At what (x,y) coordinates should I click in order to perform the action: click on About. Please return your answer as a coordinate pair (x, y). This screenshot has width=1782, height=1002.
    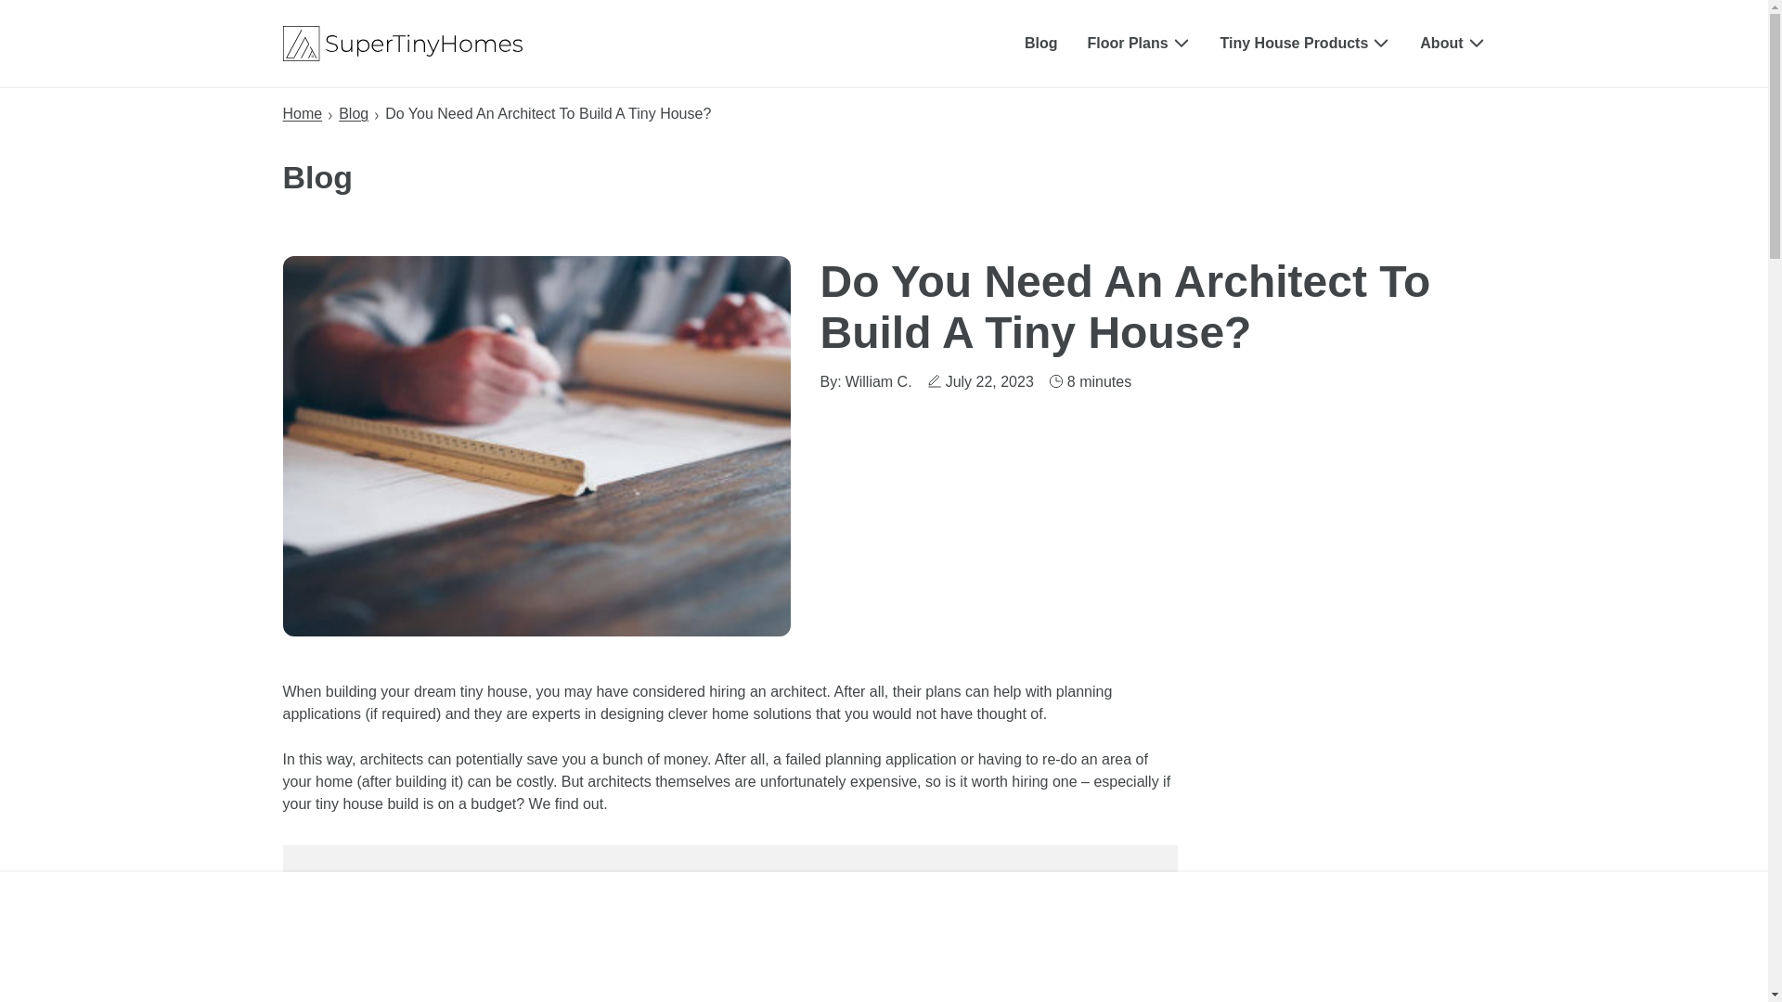
    Looking at the image, I should click on (1452, 44).